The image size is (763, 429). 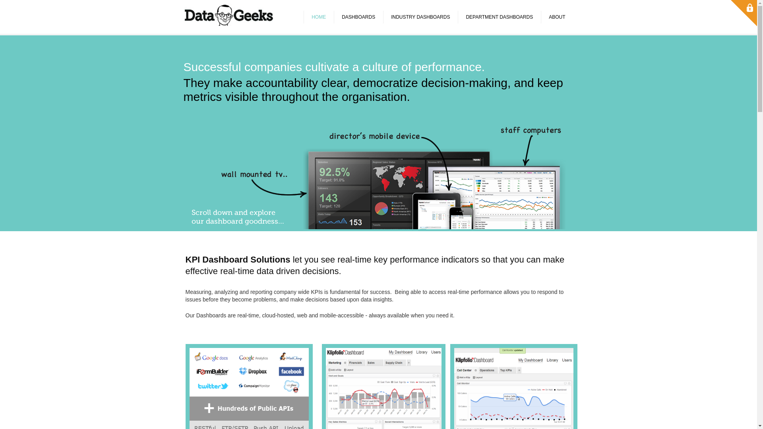 What do you see at coordinates (557, 17) in the screenshot?
I see `ABOUT` at bounding box center [557, 17].